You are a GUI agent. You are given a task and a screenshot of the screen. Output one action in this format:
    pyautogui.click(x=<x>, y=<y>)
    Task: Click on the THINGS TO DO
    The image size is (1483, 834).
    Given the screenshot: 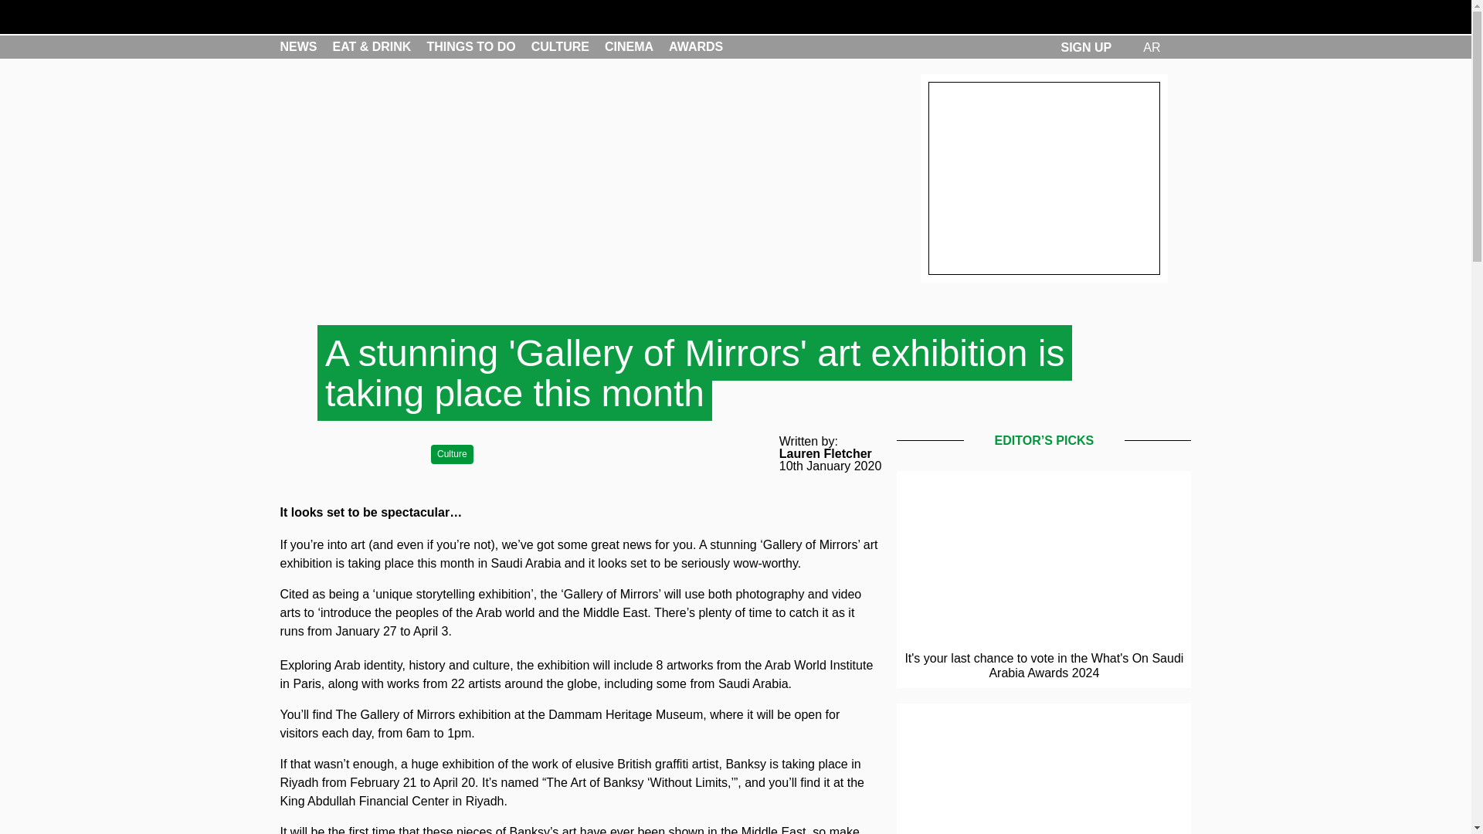 What is the action you would take?
    pyautogui.click(x=470, y=46)
    